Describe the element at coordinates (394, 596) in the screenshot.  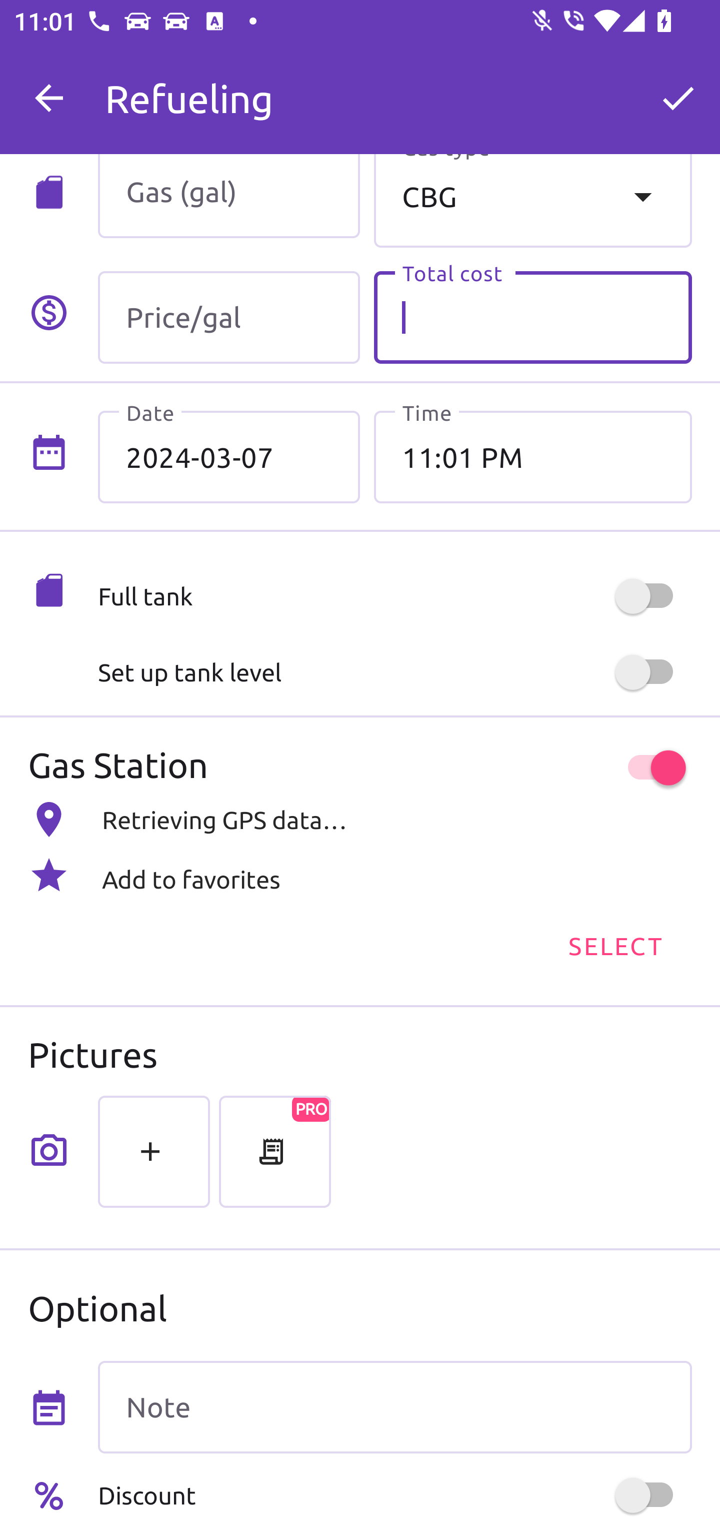
I see `Full tank` at that location.